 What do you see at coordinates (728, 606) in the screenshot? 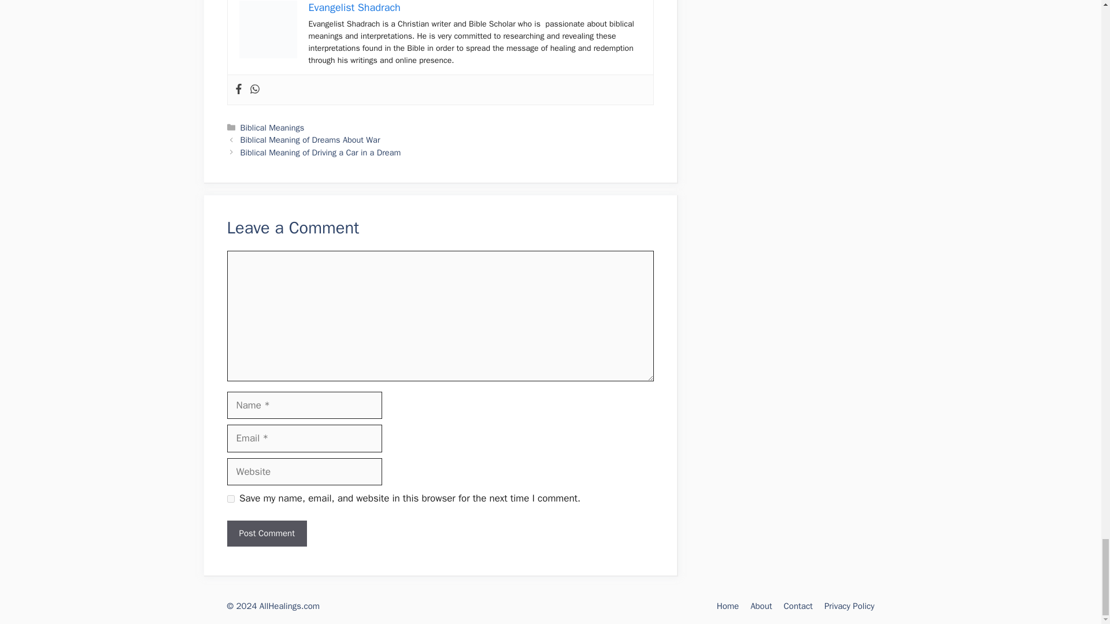
I see `Home` at bounding box center [728, 606].